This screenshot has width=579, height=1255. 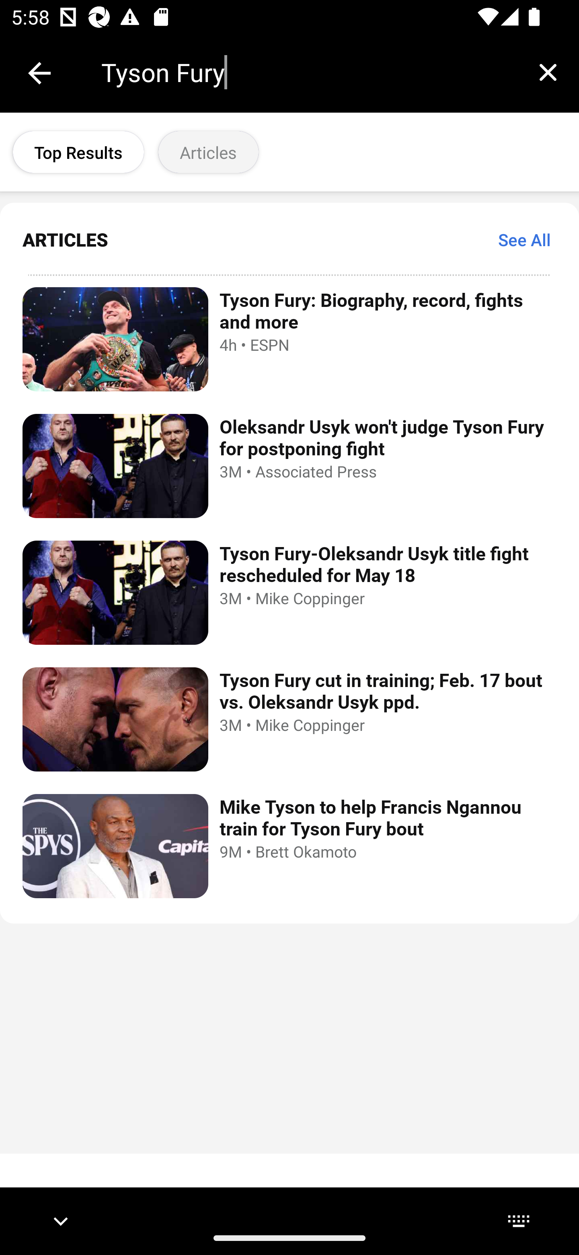 What do you see at coordinates (309, 72) in the screenshot?
I see `Tyson Fury` at bounding box center [309, 72].